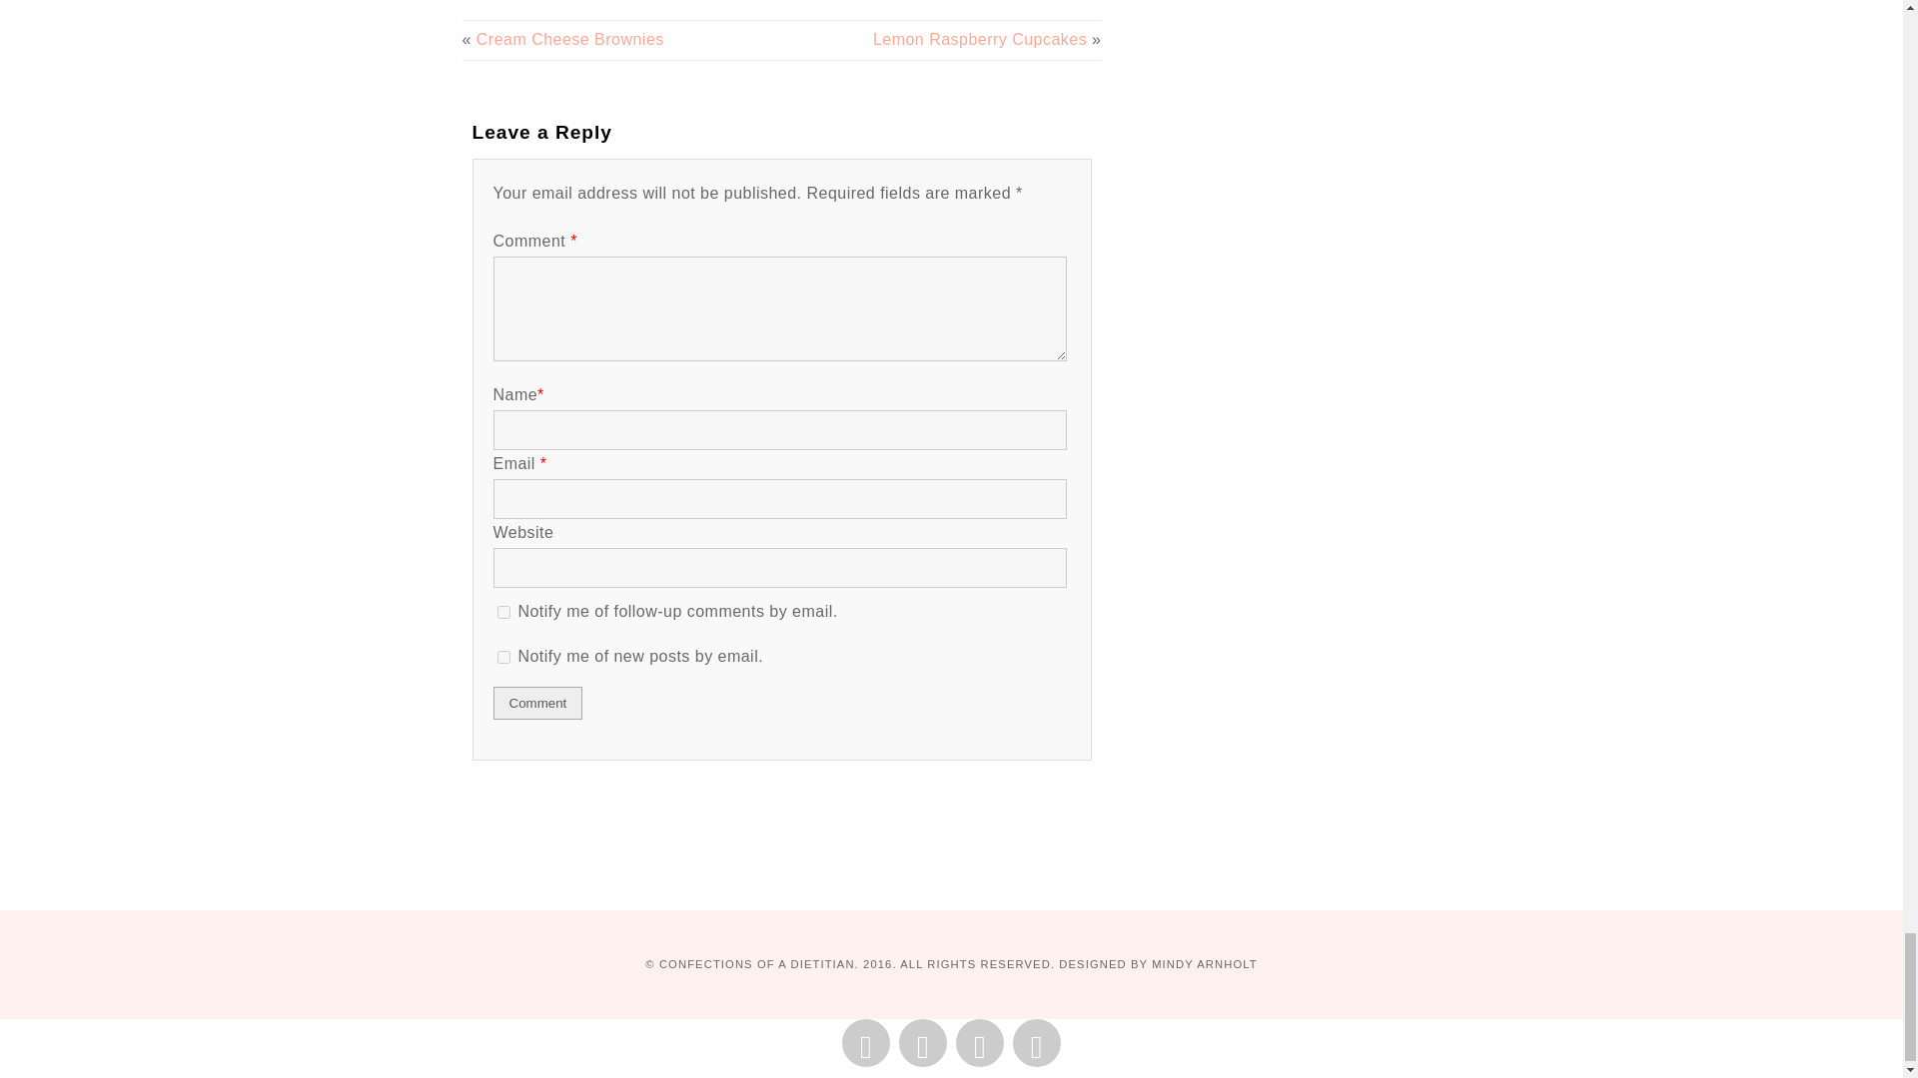  What do you see at coordinates (979, 39) in the screenshot?
I see `Lemon Raspberry Cupcakes` at bounding box center [979, 39].